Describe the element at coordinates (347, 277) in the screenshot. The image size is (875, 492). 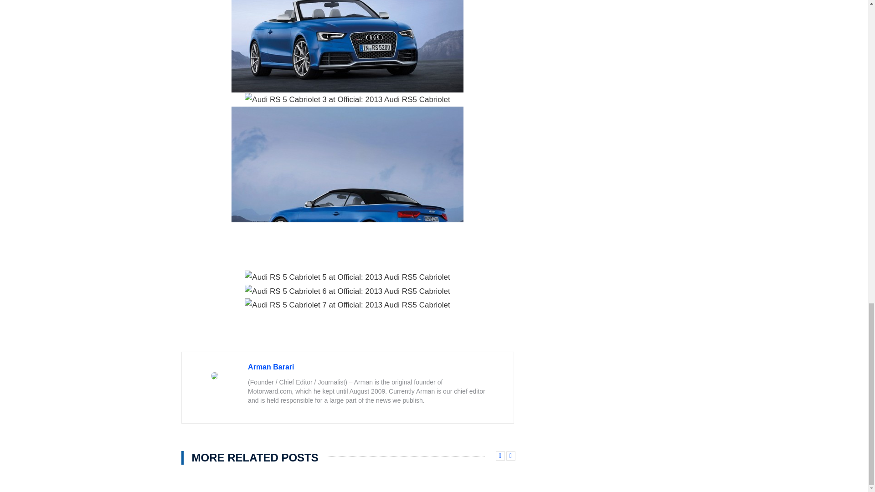
I see `Audi RS 5 Cabriolet 5` at that location.